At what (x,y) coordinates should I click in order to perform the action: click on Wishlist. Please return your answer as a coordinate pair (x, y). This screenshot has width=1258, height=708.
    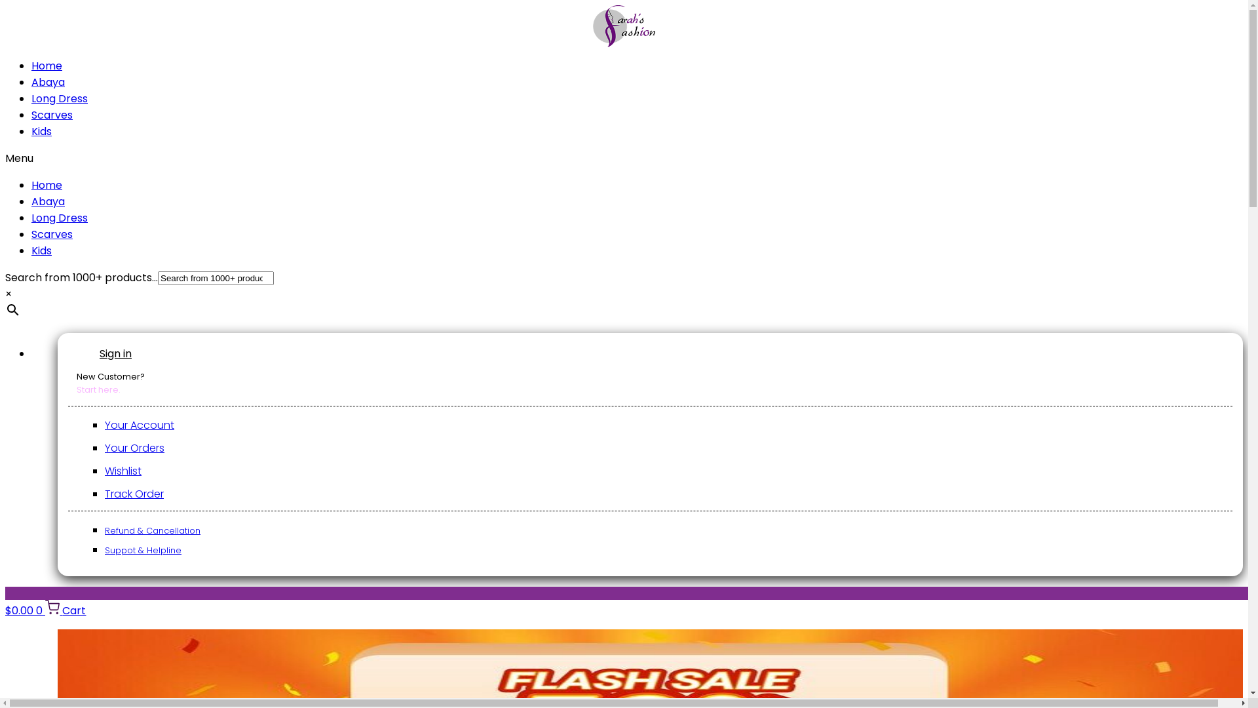
    Looking at the image, I should click on (123, 471).